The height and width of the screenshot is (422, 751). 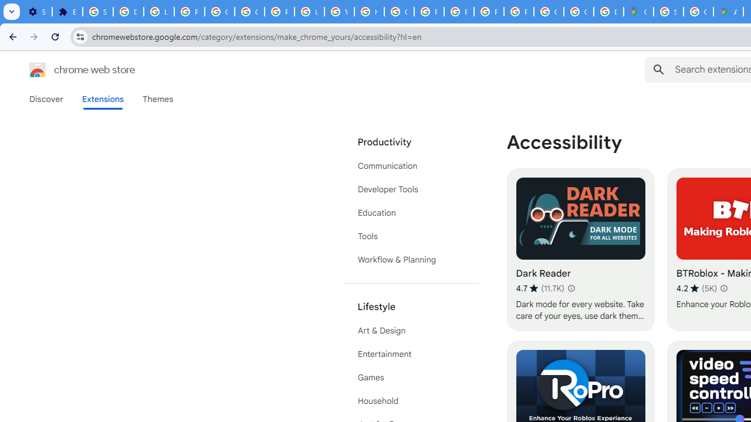 What do you see at coordinates (411, 259) in the screenshot?
I see `Workflow & Planning` at bounding box center [411, 259].